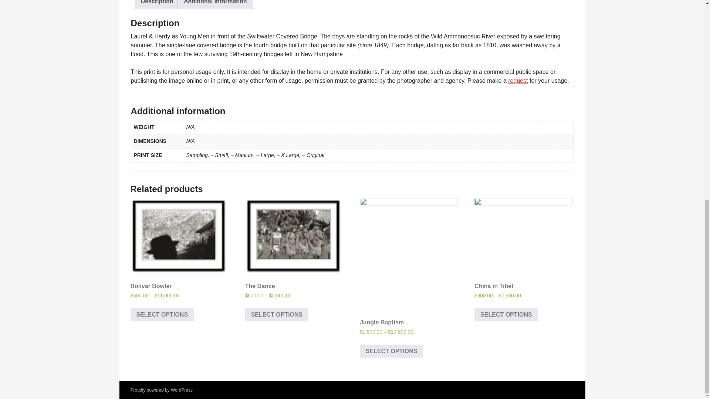 This screenshot has width=710, height=399. I want to click on SELECT OPTIONS, so click(277, 315).